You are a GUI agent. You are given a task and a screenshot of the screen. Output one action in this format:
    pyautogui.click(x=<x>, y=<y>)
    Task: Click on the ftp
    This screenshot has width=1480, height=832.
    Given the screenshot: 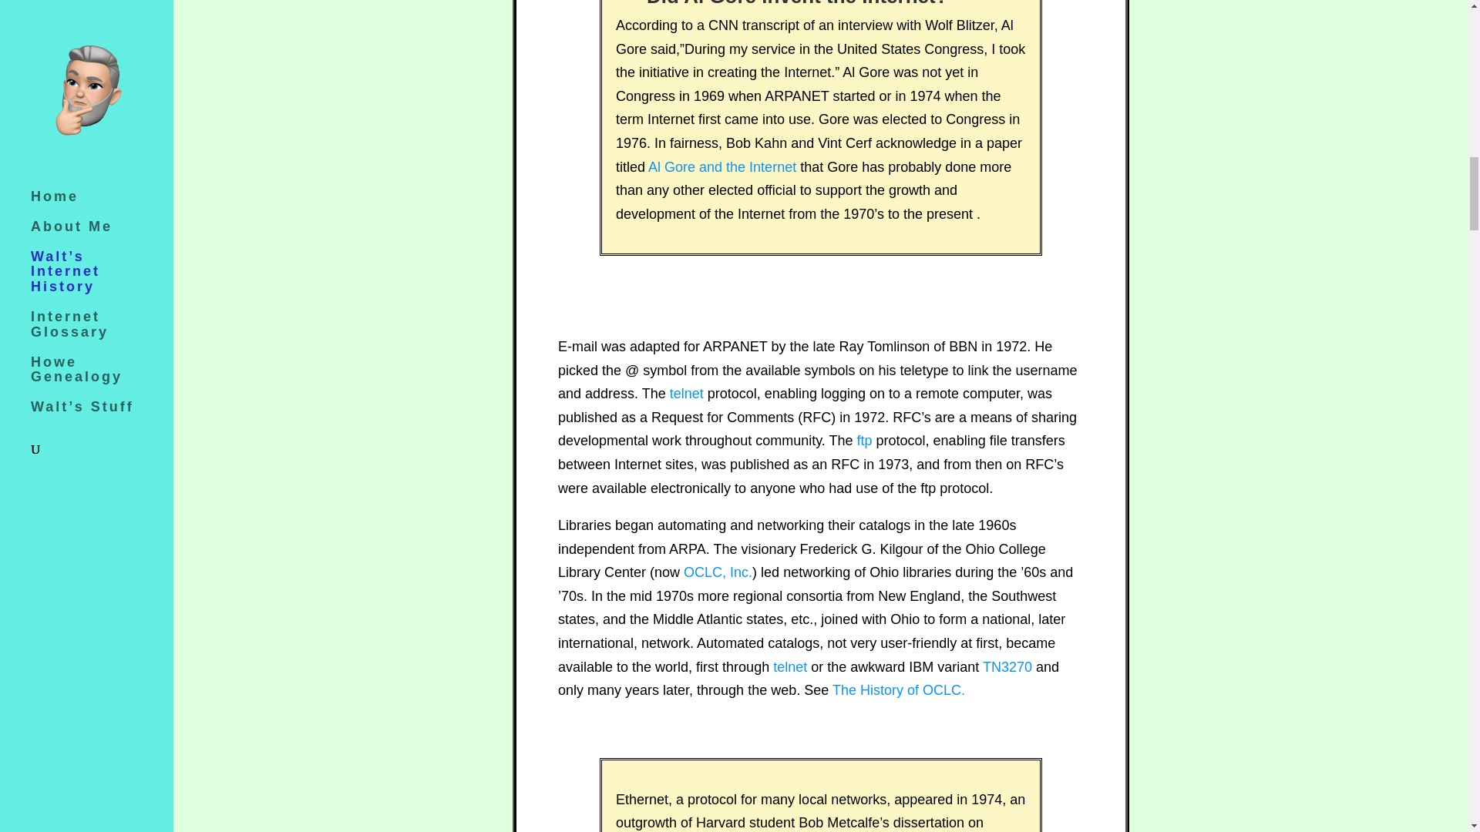 What is the action you would take?
    pyautogui.click(x=865, y=441)
    